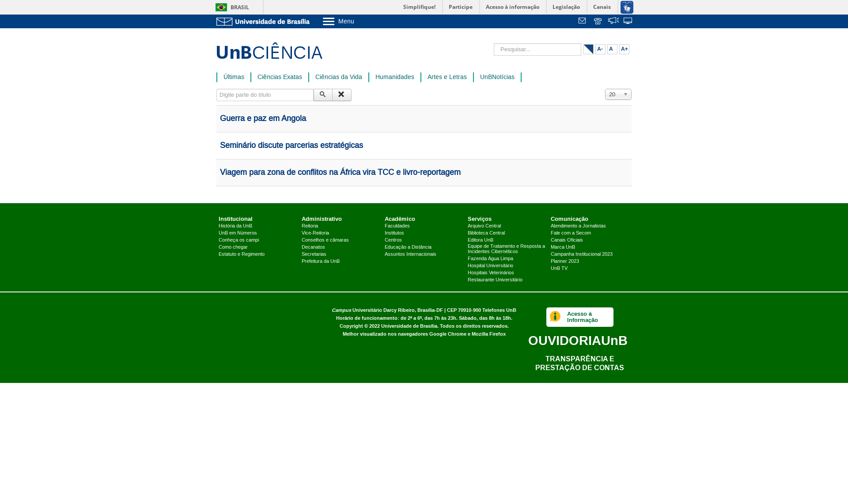 The height and width of the screenshot is (477, 848). Describe the element at coordinates (395, 77) in the screenshot. I see `Humanidades` at that location.